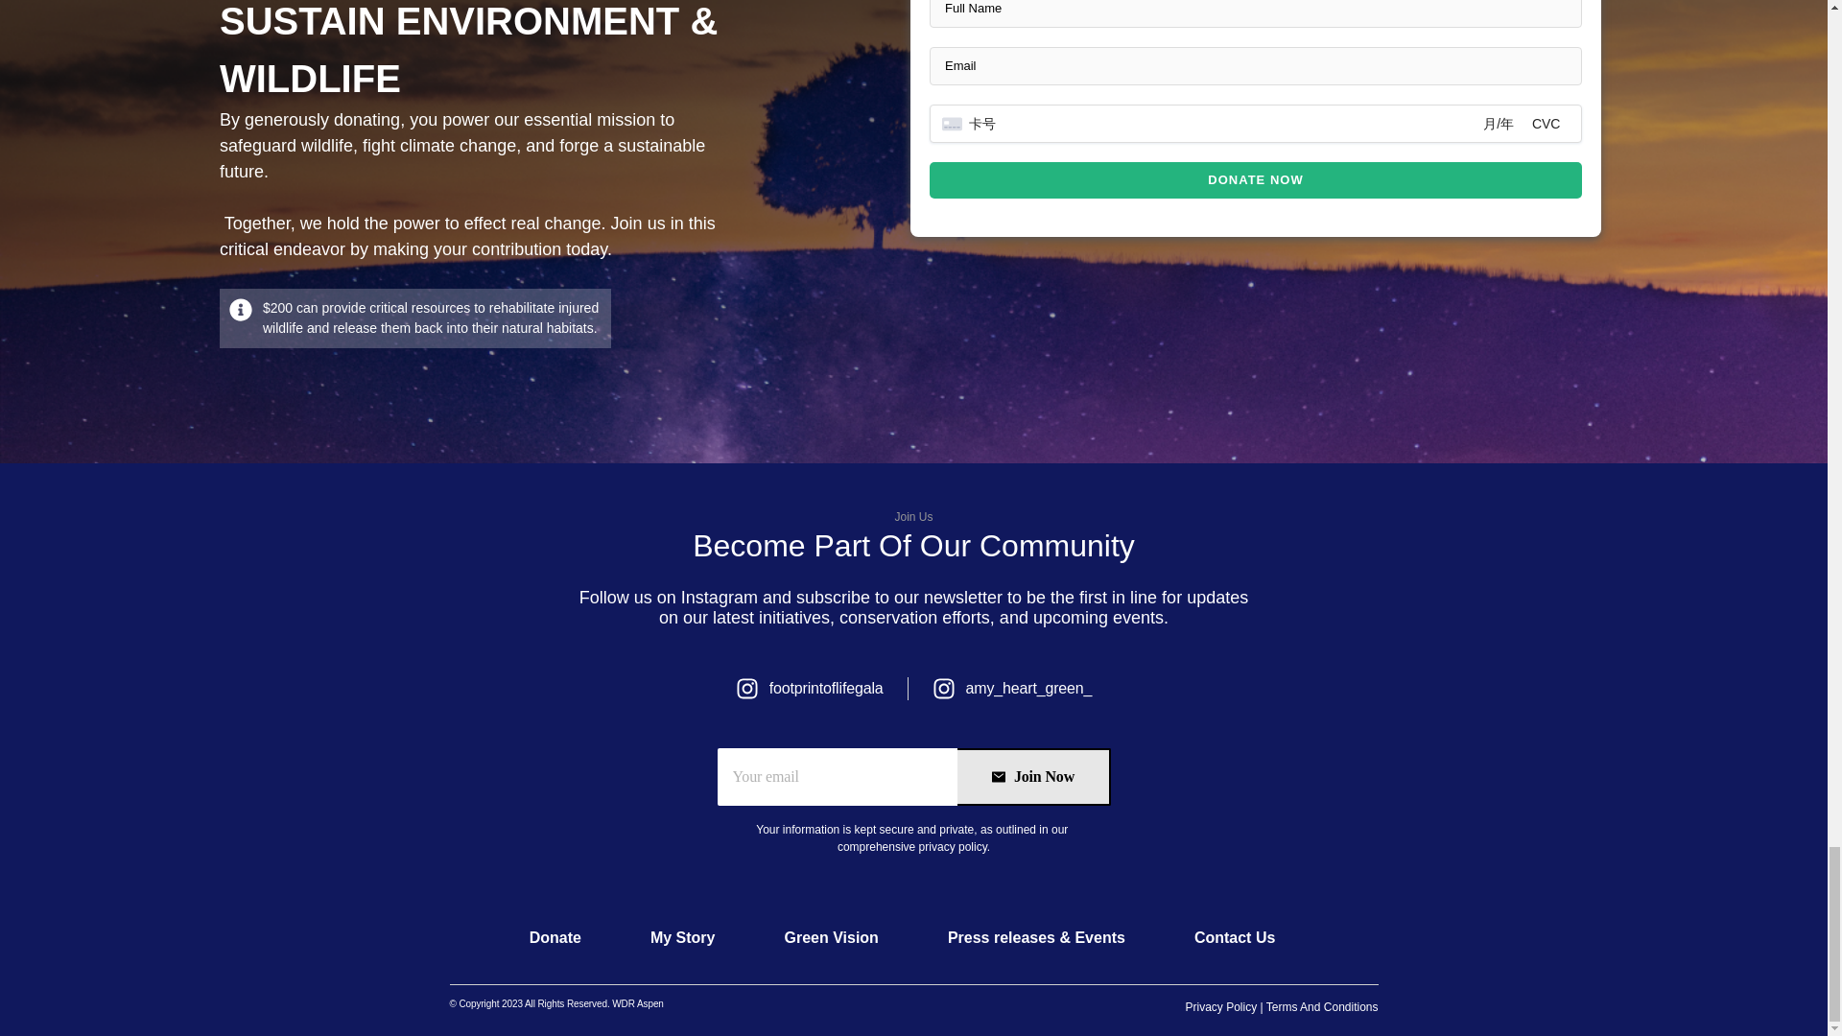 The image size is (1842, 1036). Describe the element at coordinates (1256, 180) in the screenshot. I see `Donate Now` at that location.